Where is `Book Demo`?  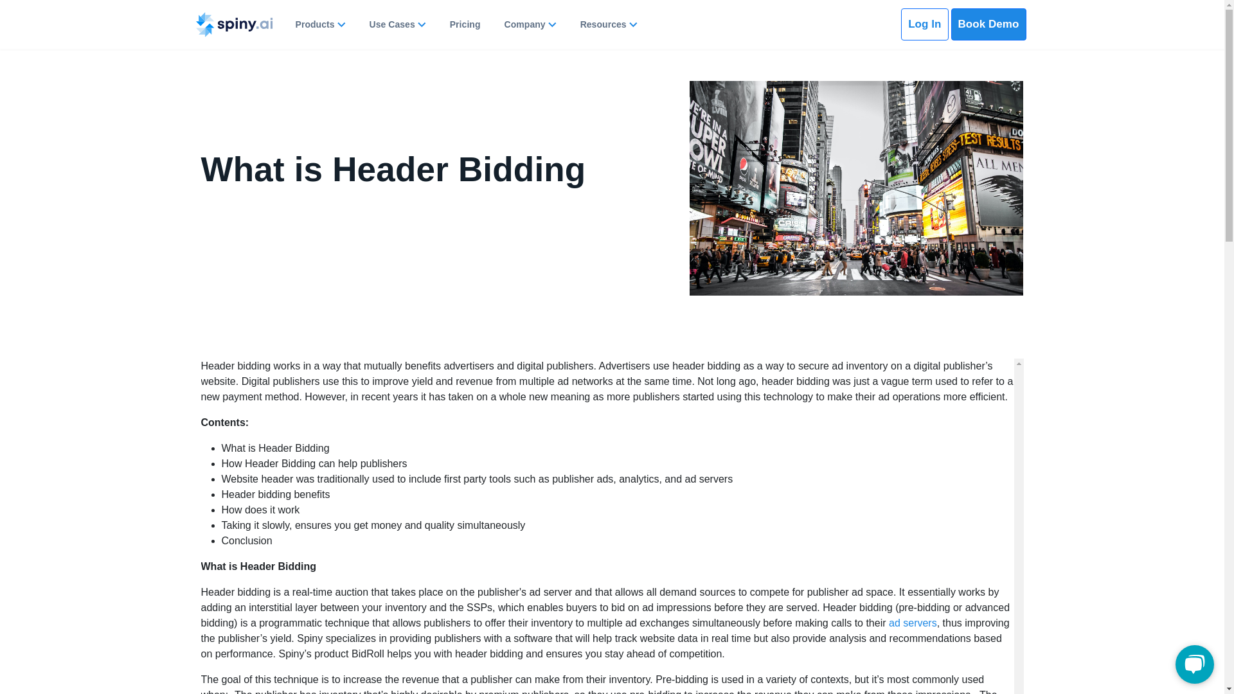
Book Demo is located at coordinates (988, 24).